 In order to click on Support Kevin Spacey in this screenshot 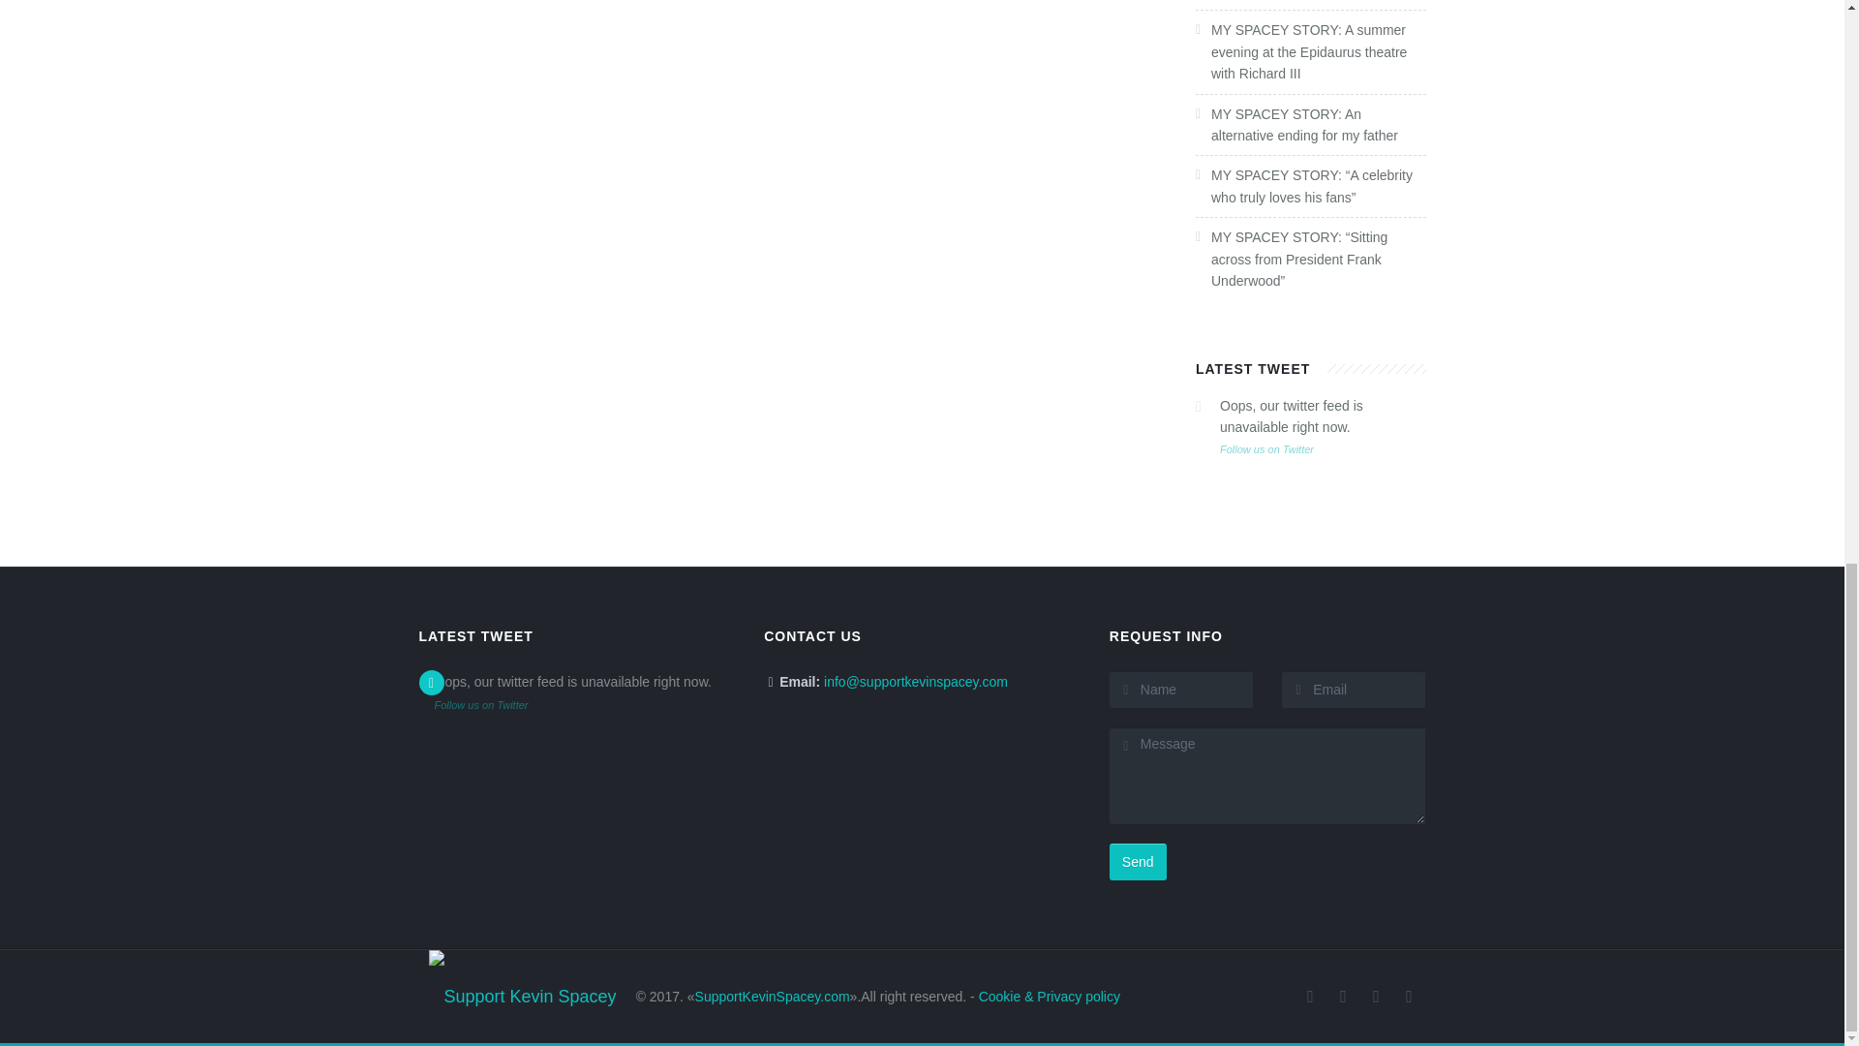, I will do `click(521, 974)`.